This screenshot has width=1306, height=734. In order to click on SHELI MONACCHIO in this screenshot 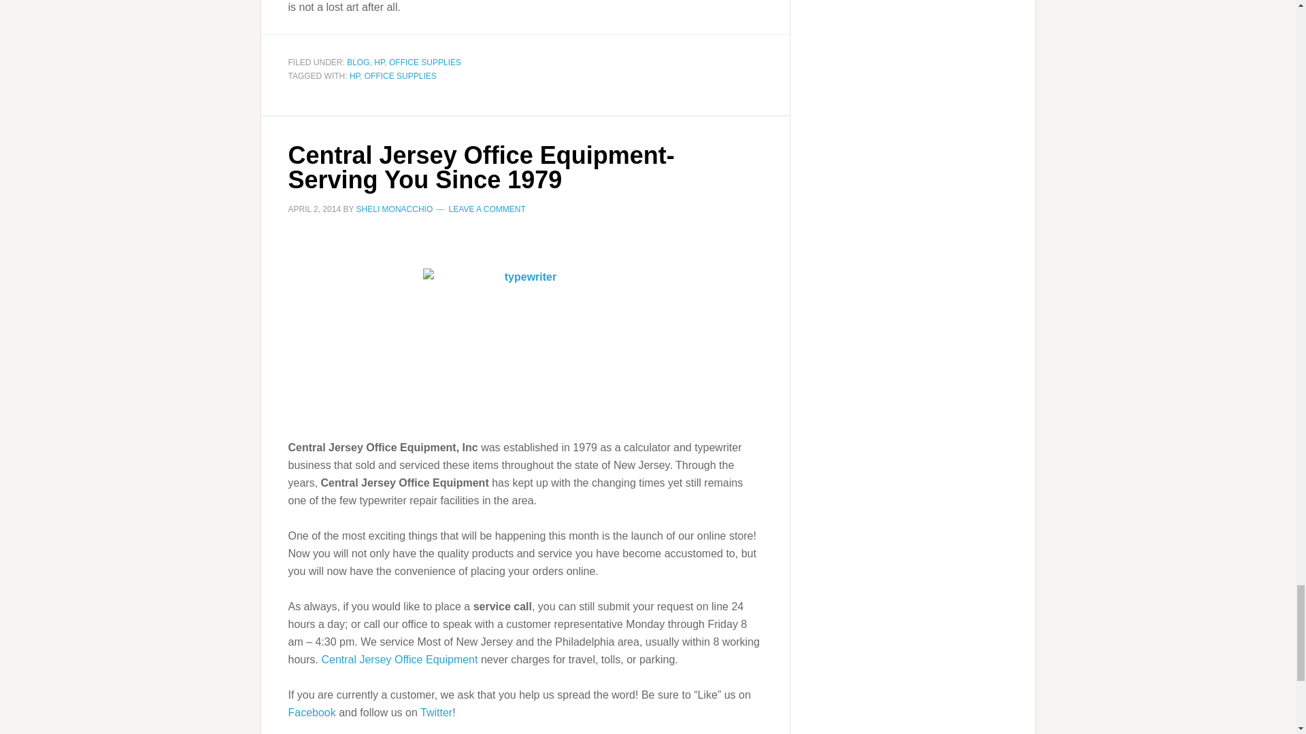, I will do `click(395, 209)`.